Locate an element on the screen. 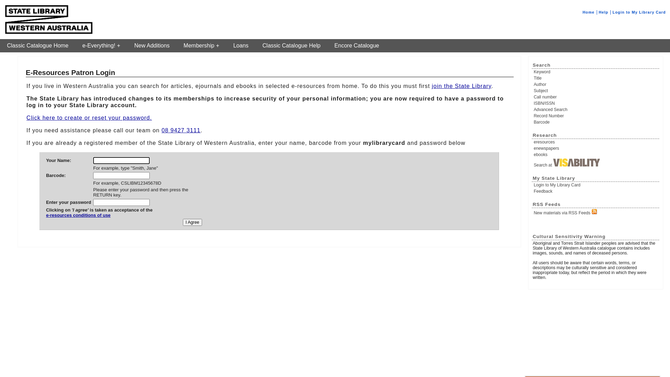 The height and width of the screenshot is (377, 670). New materials via RSS Feeds is located at coordinates (596, 212).